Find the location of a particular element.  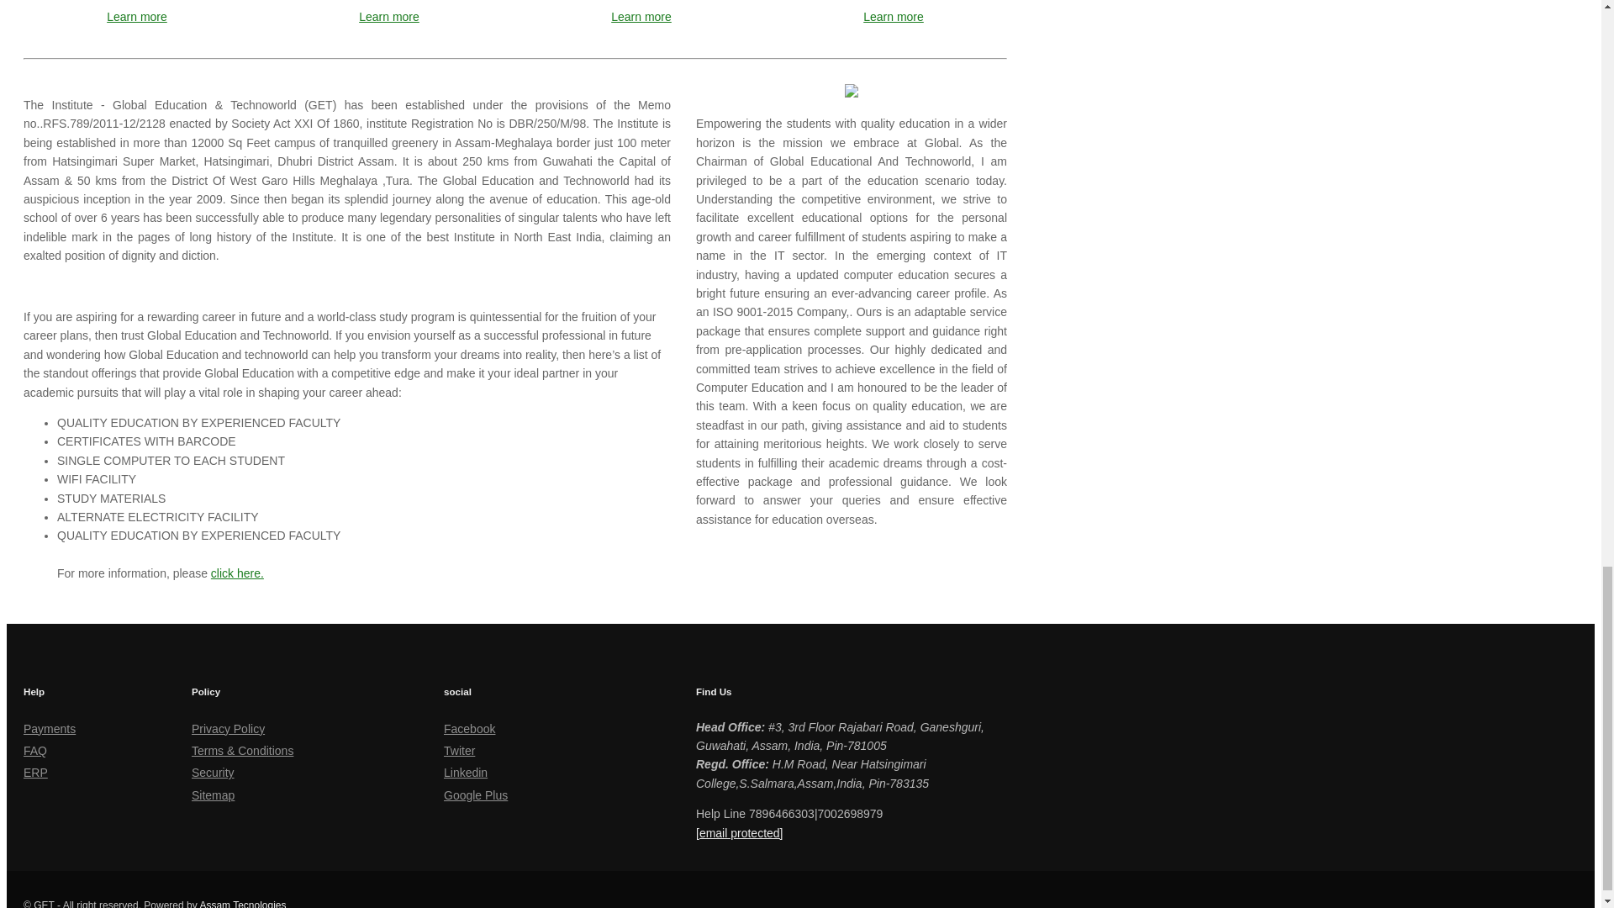

Learn more is located at coordinates (893, 17).